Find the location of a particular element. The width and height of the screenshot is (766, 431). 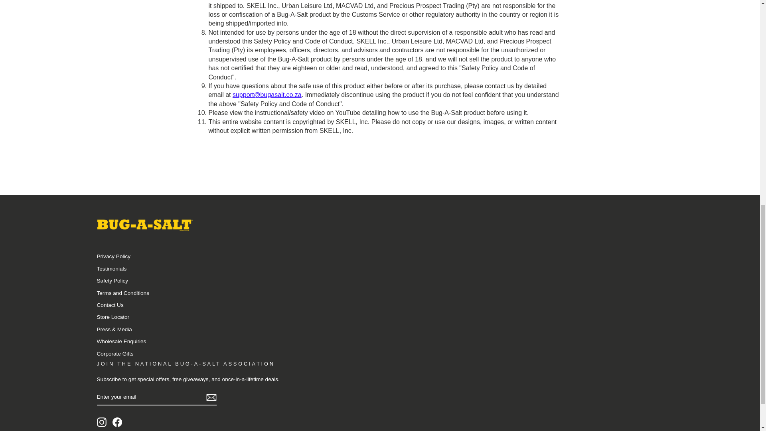

Bug-A-Salt South Africa on Facebook is located at coordinates (117, 422).